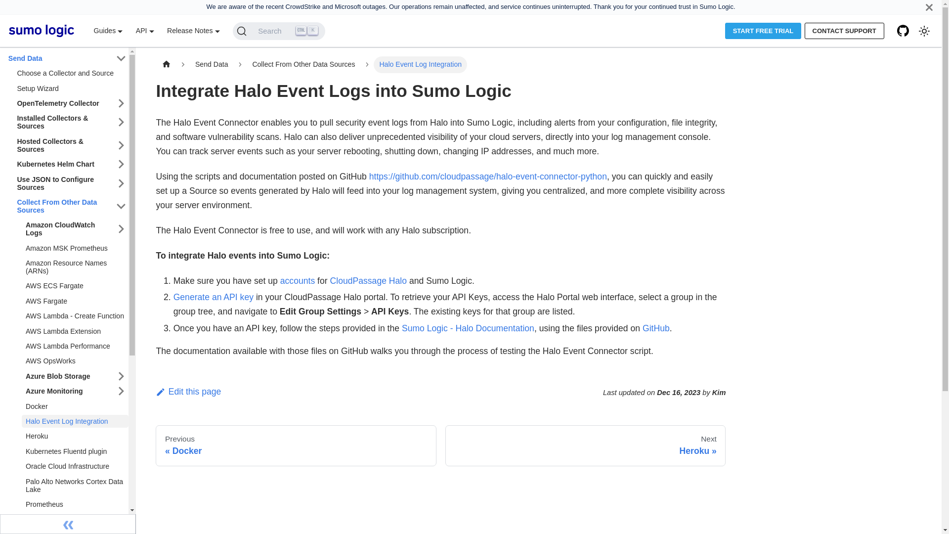  Describe the element at coordinates (63, 103) in the screenshot. I see `OpenTelemetry Collector` at that location.